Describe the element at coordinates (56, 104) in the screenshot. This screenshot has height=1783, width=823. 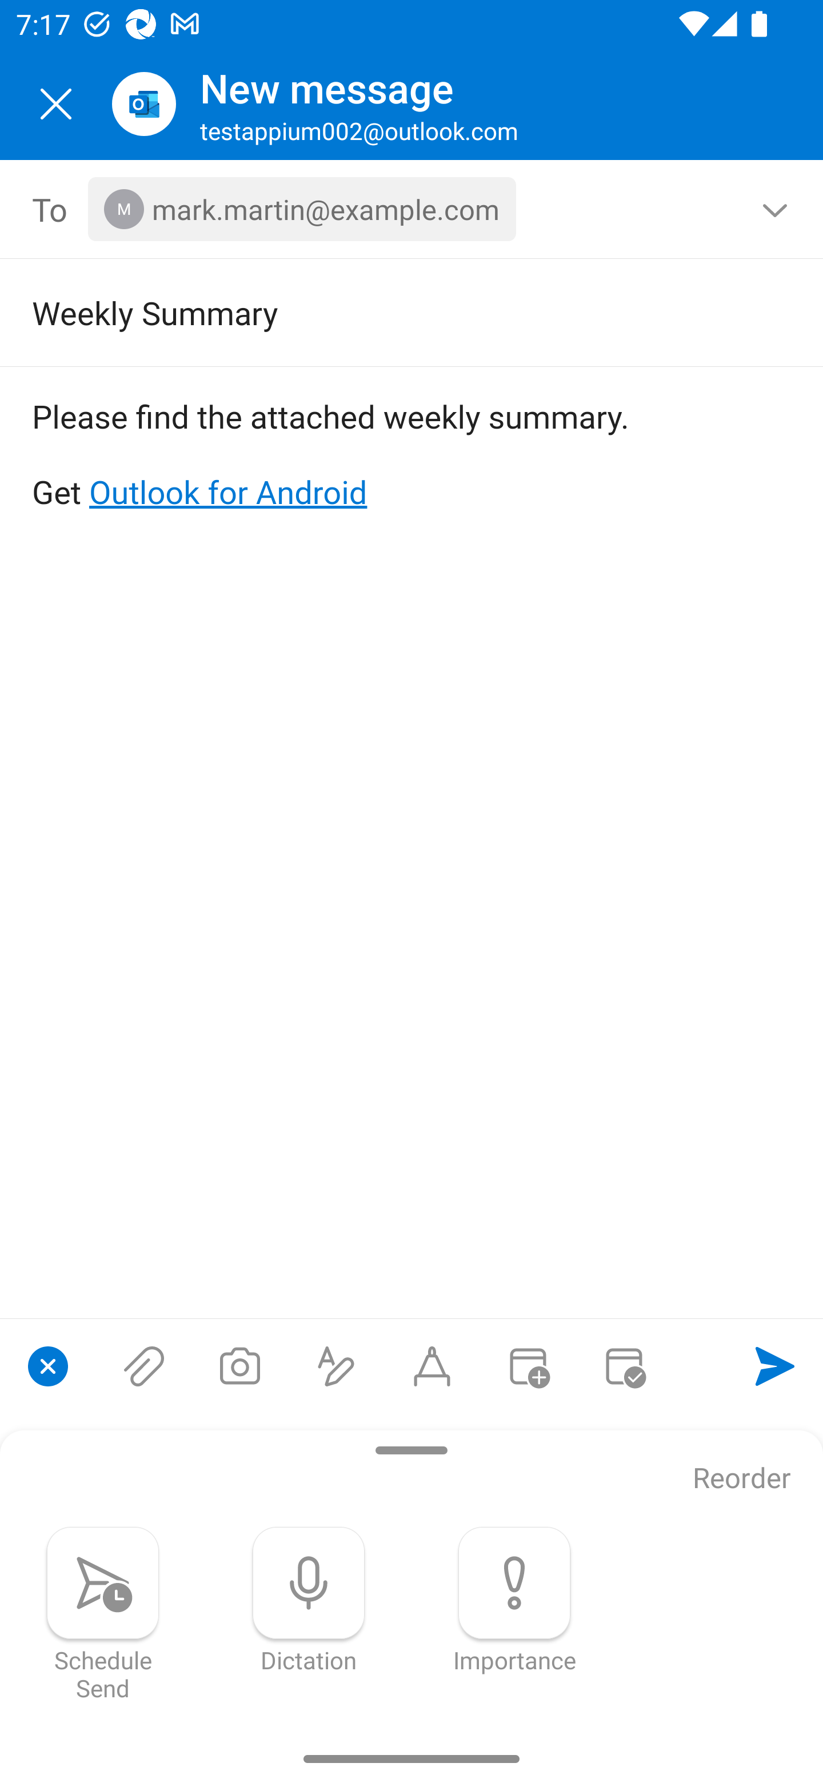
I see `Close` at that location.